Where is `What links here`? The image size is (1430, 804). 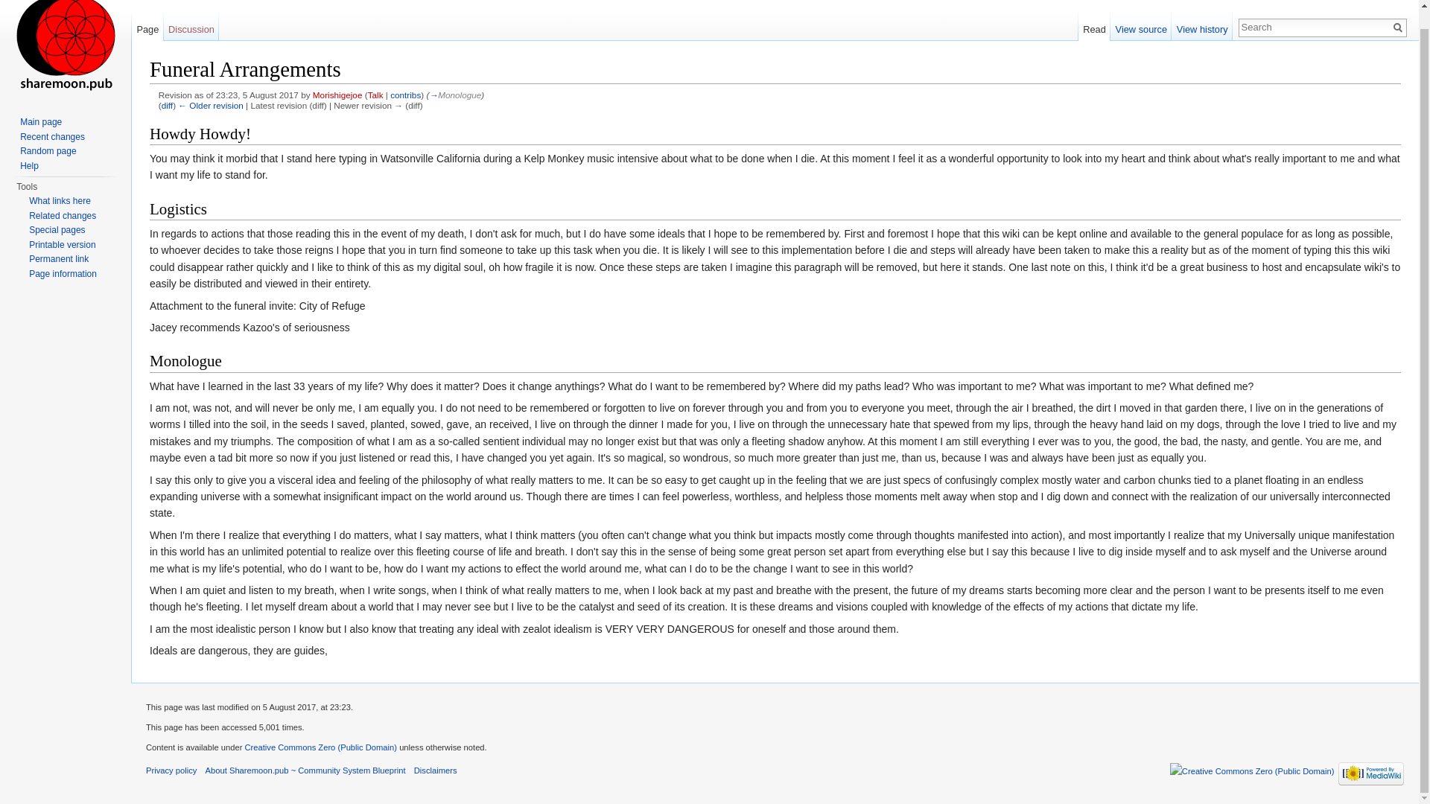 What links here is located at coordinates (60, 201).